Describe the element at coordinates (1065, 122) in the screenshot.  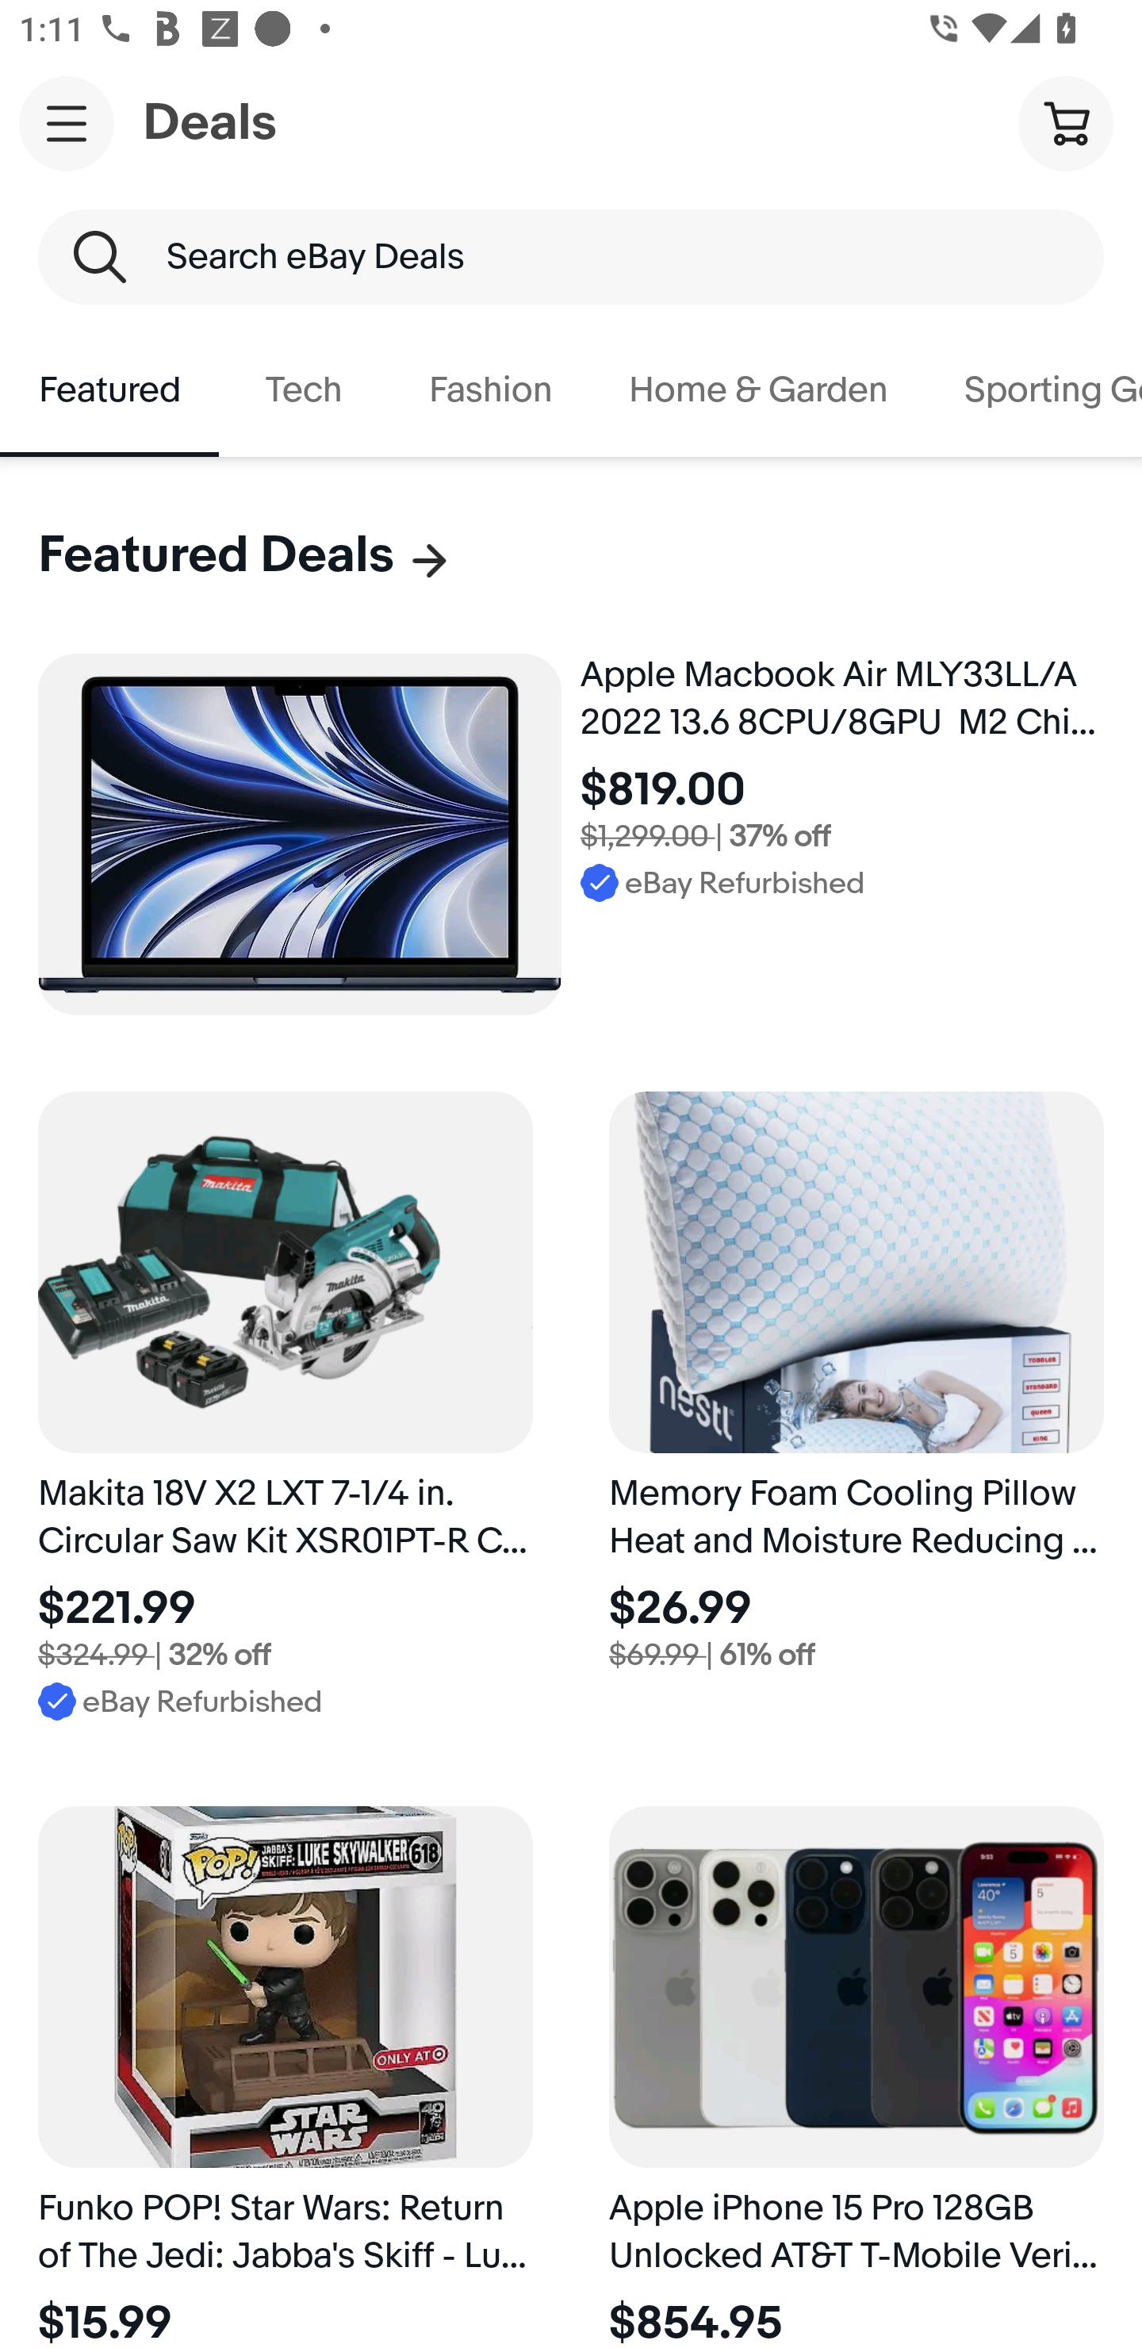
I see `Cart button shopping cart` at that location.